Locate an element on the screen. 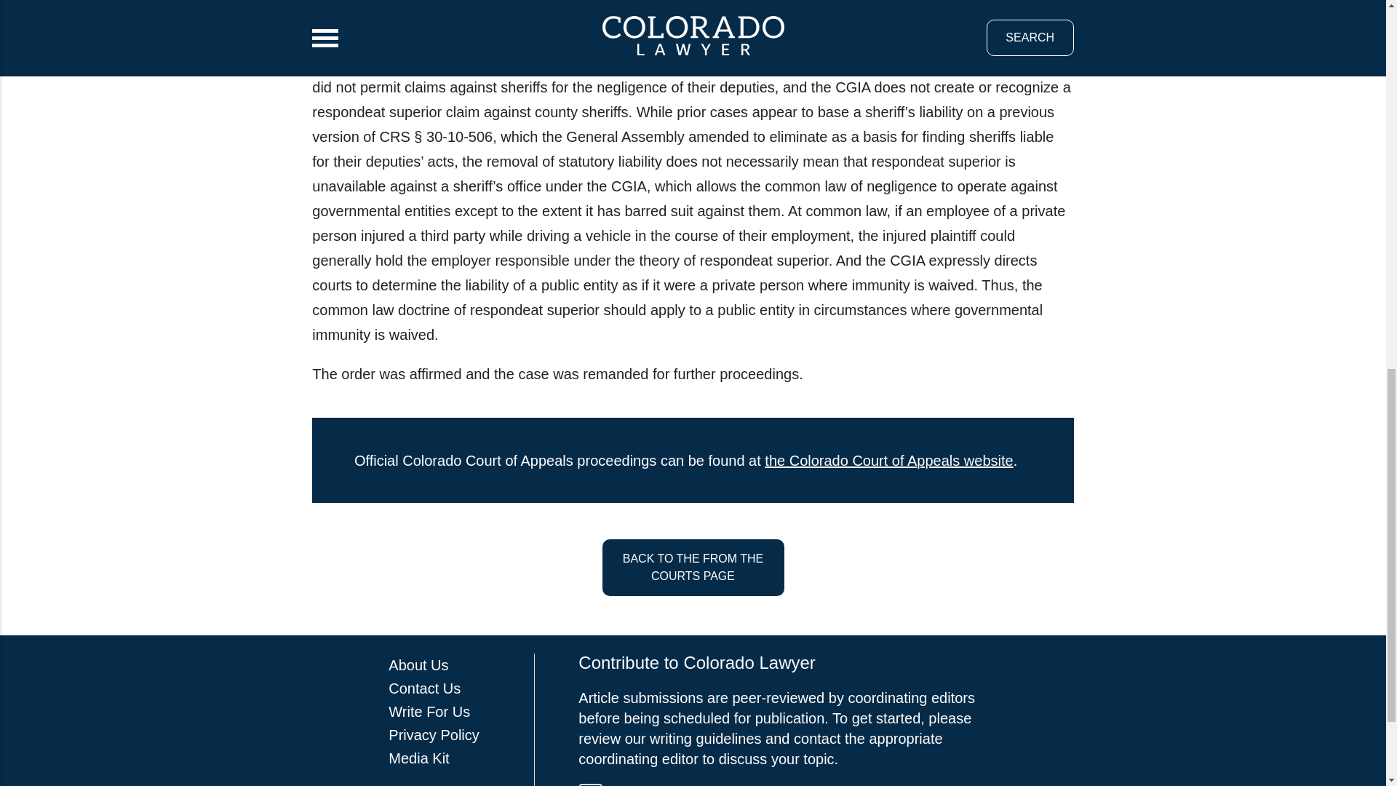 The width and height of the screenshot is (1397, 786). Contact Us is located at coordinates (424, 688).